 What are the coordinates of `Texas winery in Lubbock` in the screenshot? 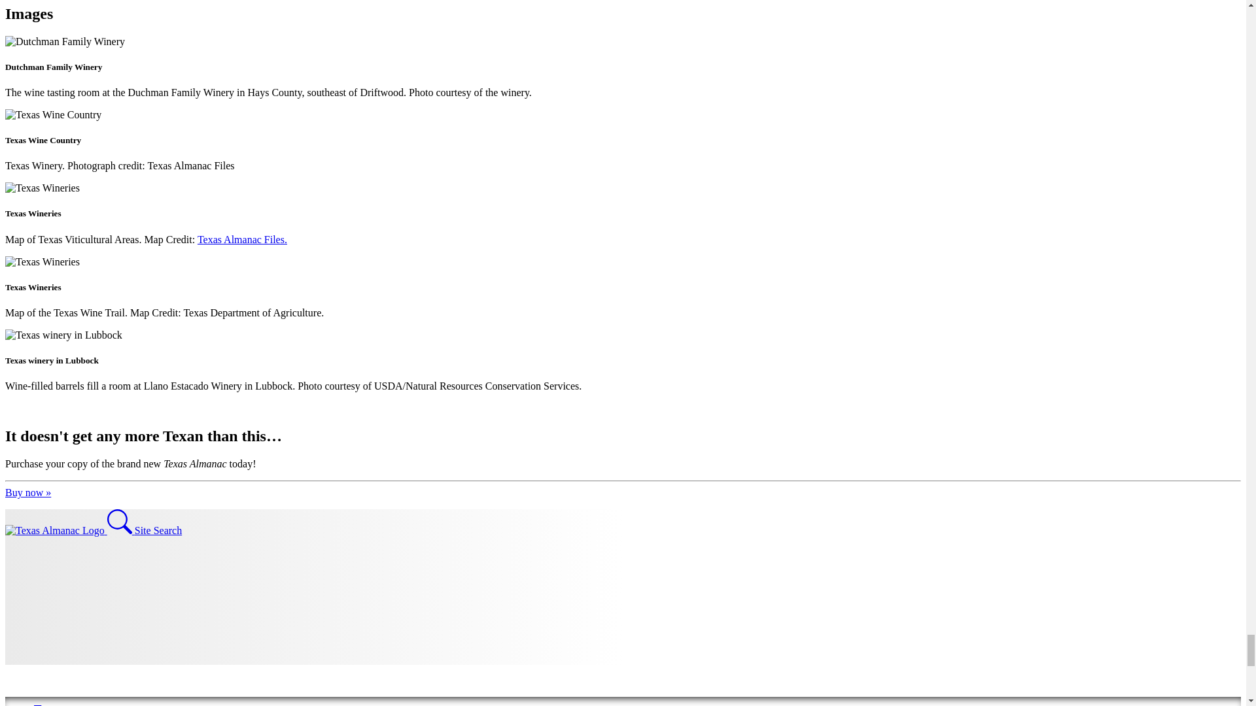 It's located at (63, 335).